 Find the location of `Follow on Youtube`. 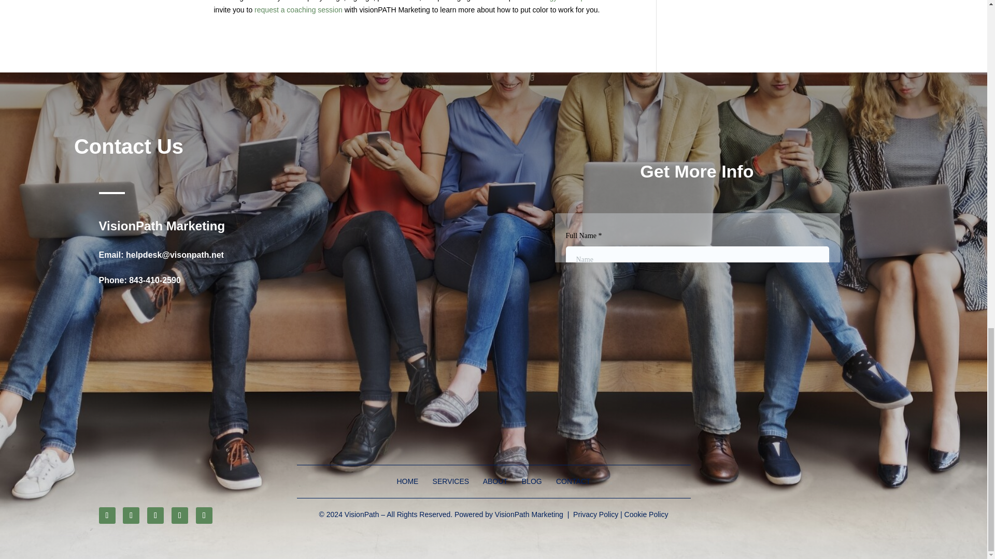

Follow on Youtube is located at coordinates (179, 515).